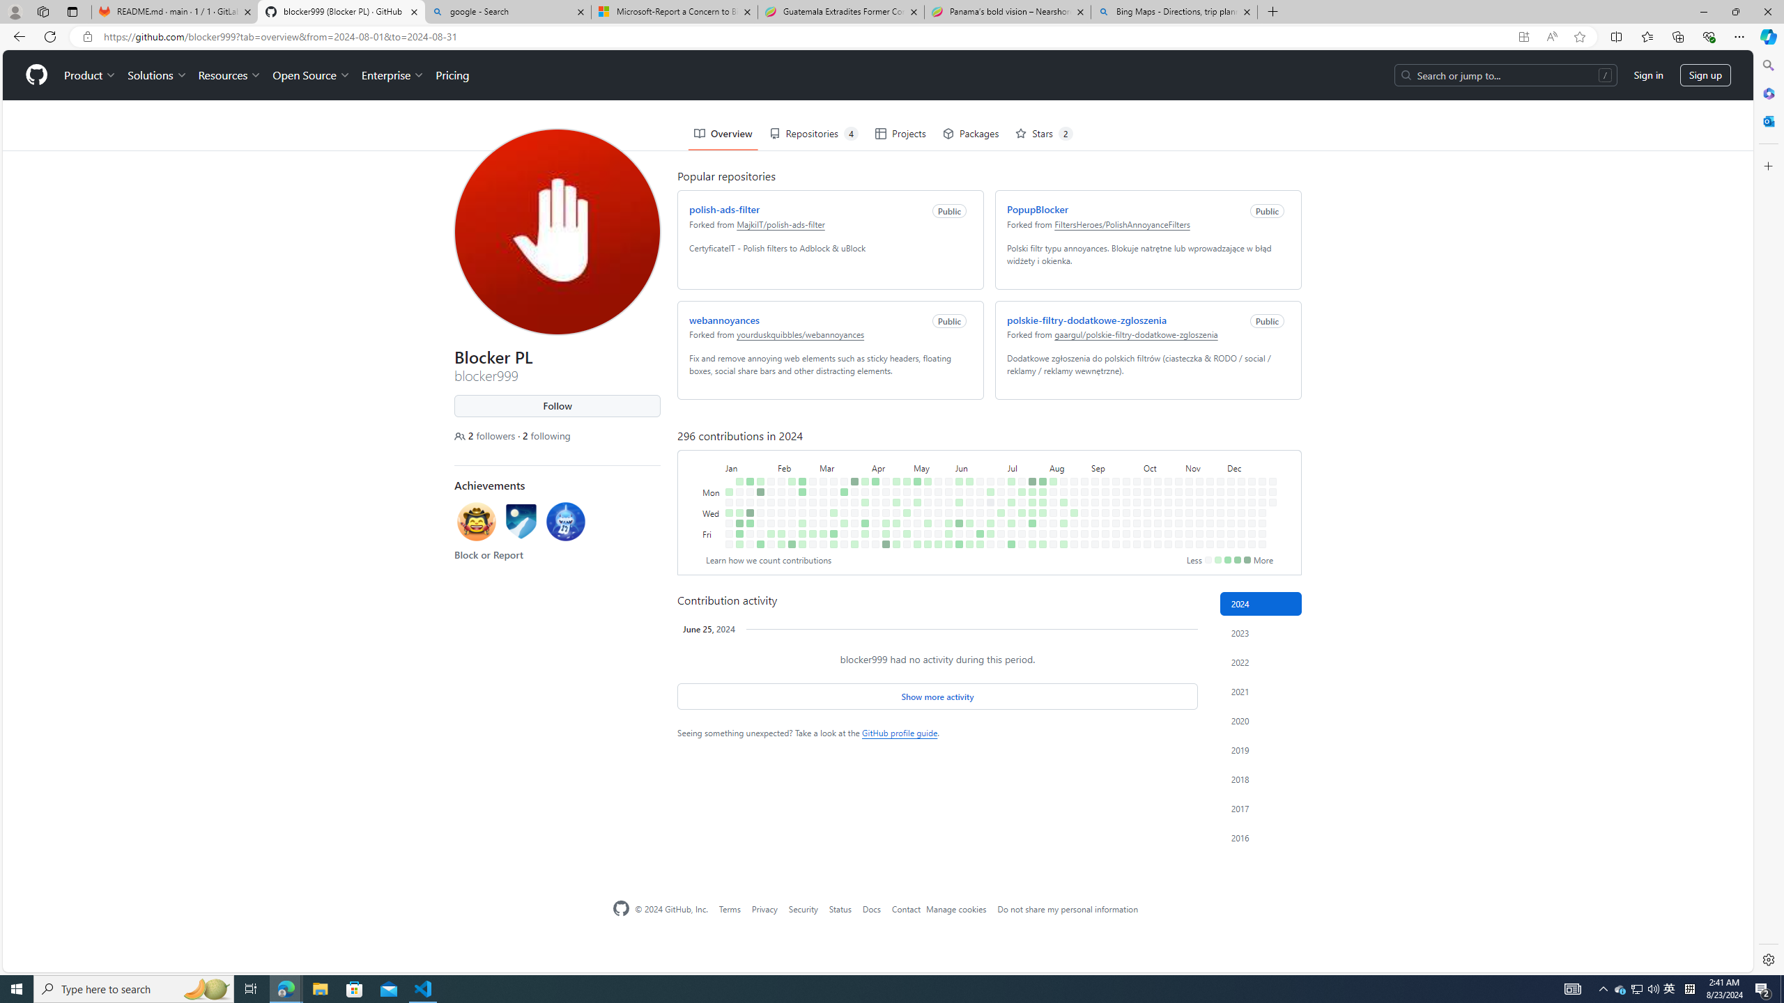  Describe the element at coordinates (789, 430) in the screenshot. I see `1 contribution on February 11th.` at that location.